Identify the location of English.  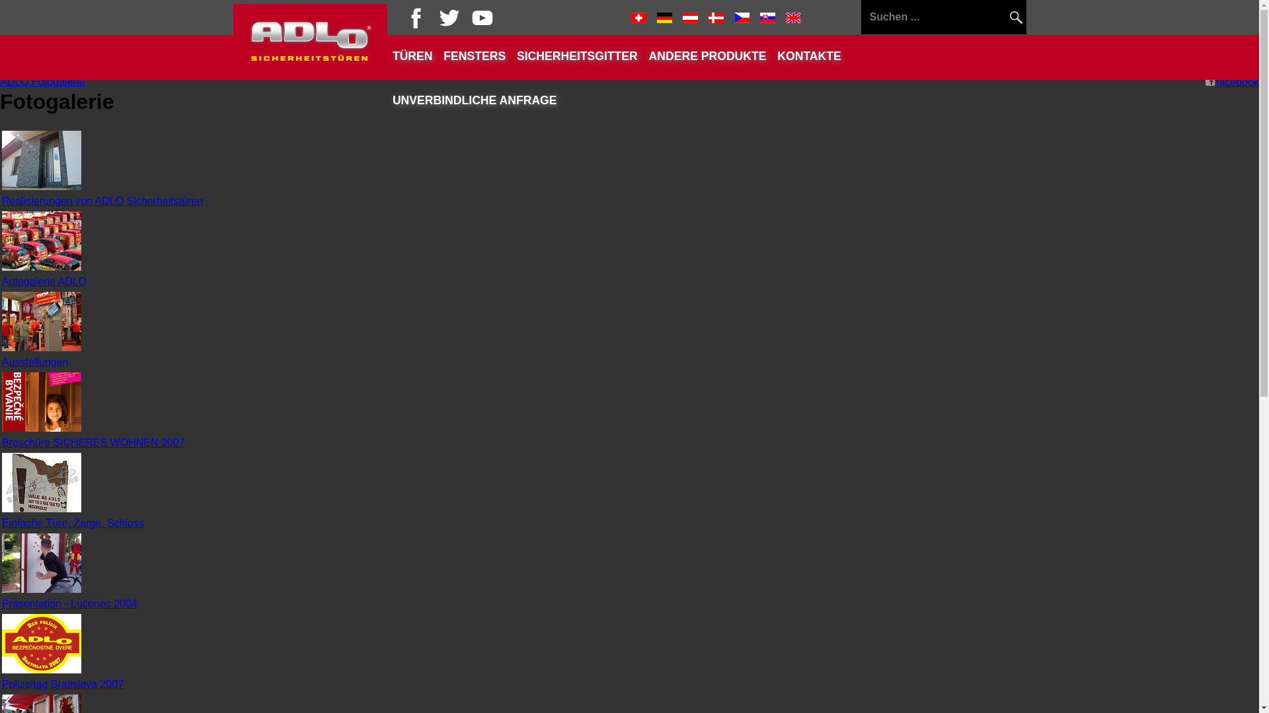
(793, 18).